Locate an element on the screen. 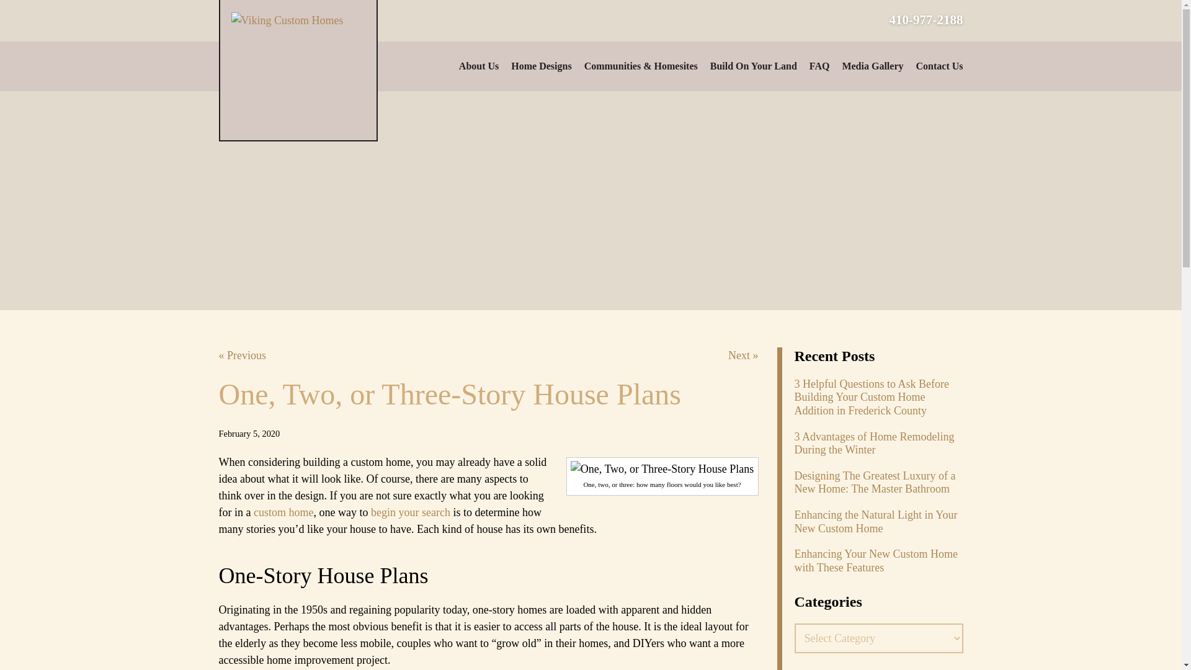 Image resolution: width=1191 pixels, height=670 pixels. 410-977-2188 is located at coordinates (919, 20).